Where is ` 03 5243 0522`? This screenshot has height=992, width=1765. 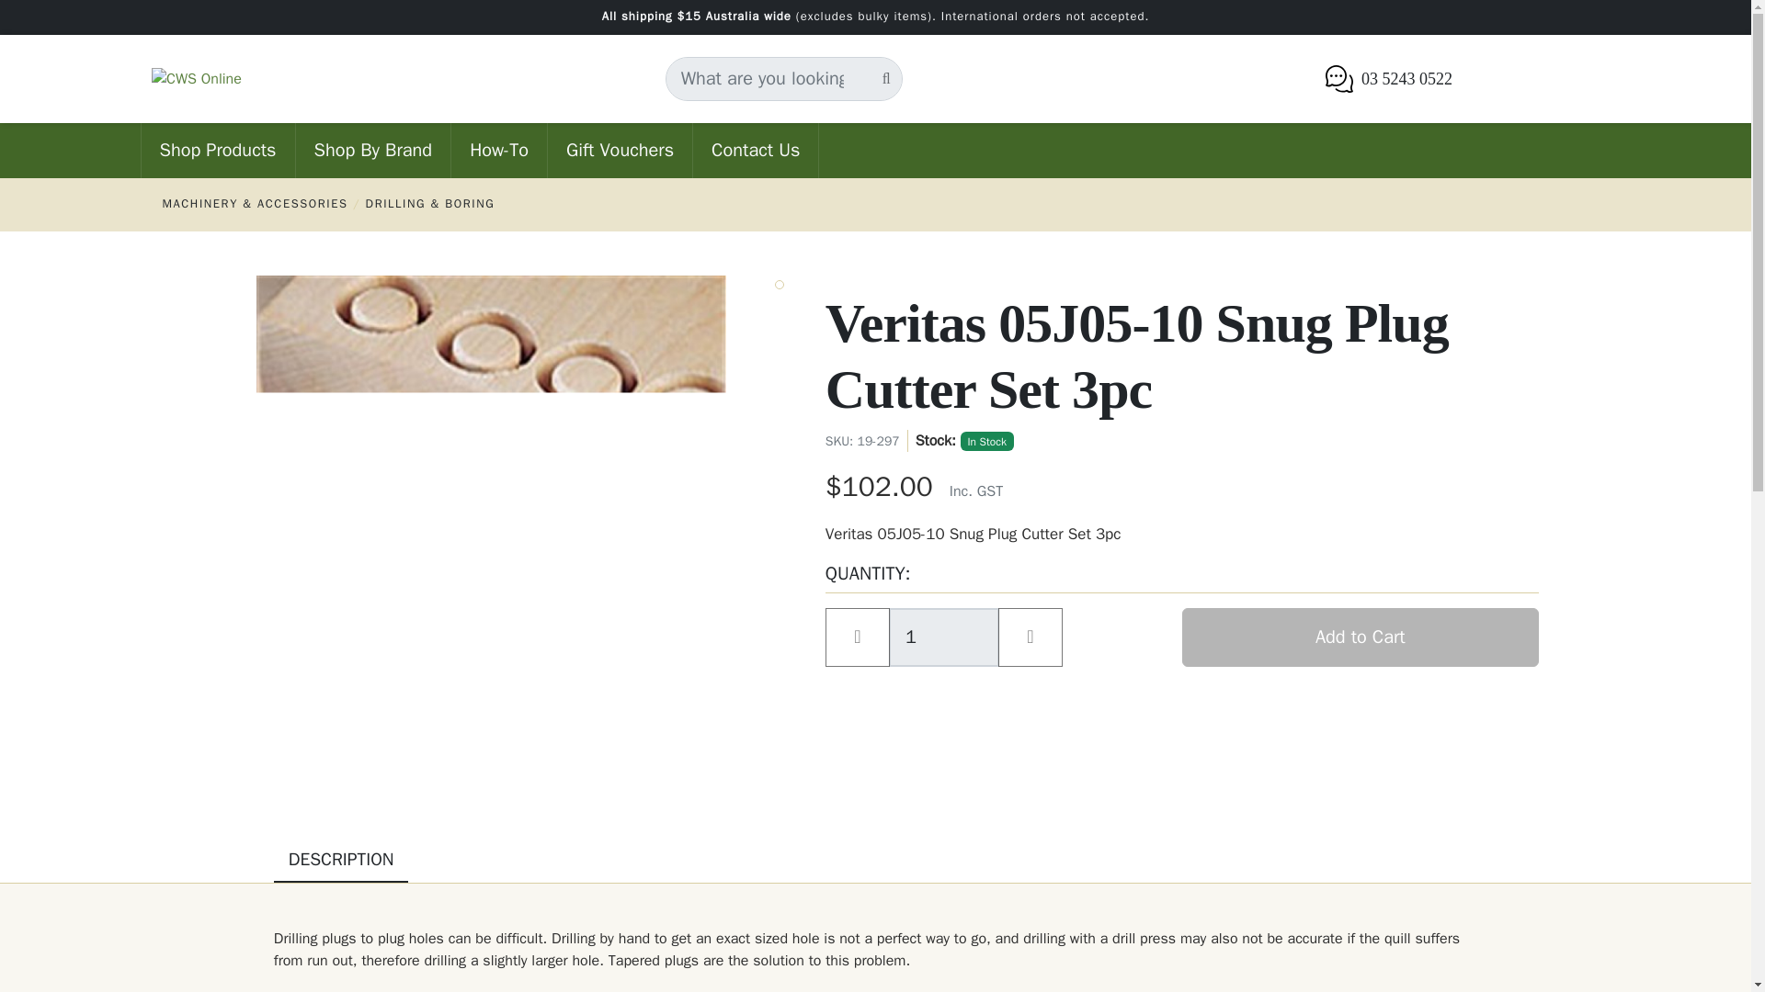  03 5243 0522 is located at coordinates (1388, 79).